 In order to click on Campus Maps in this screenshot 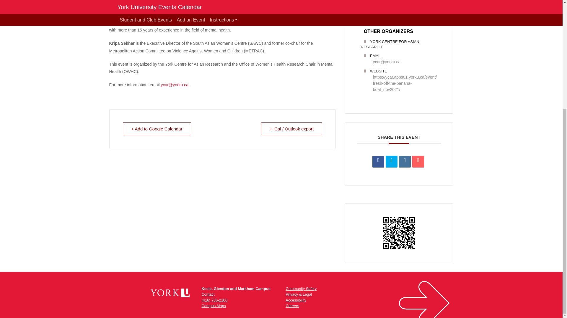, I will do `click(213, 306)`.